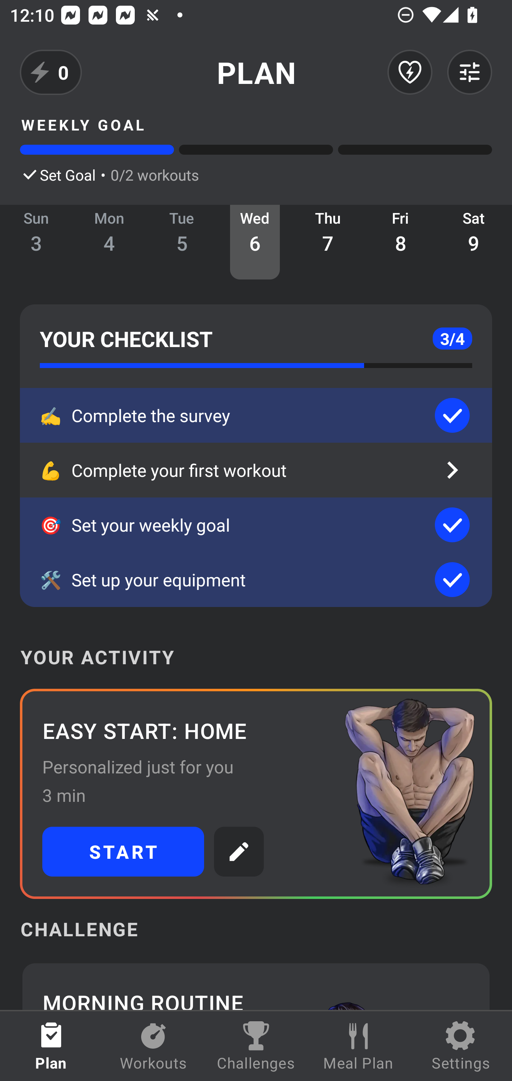 This screenshot has height=1081, width=512. I want to click on 0, so click(51, 72).